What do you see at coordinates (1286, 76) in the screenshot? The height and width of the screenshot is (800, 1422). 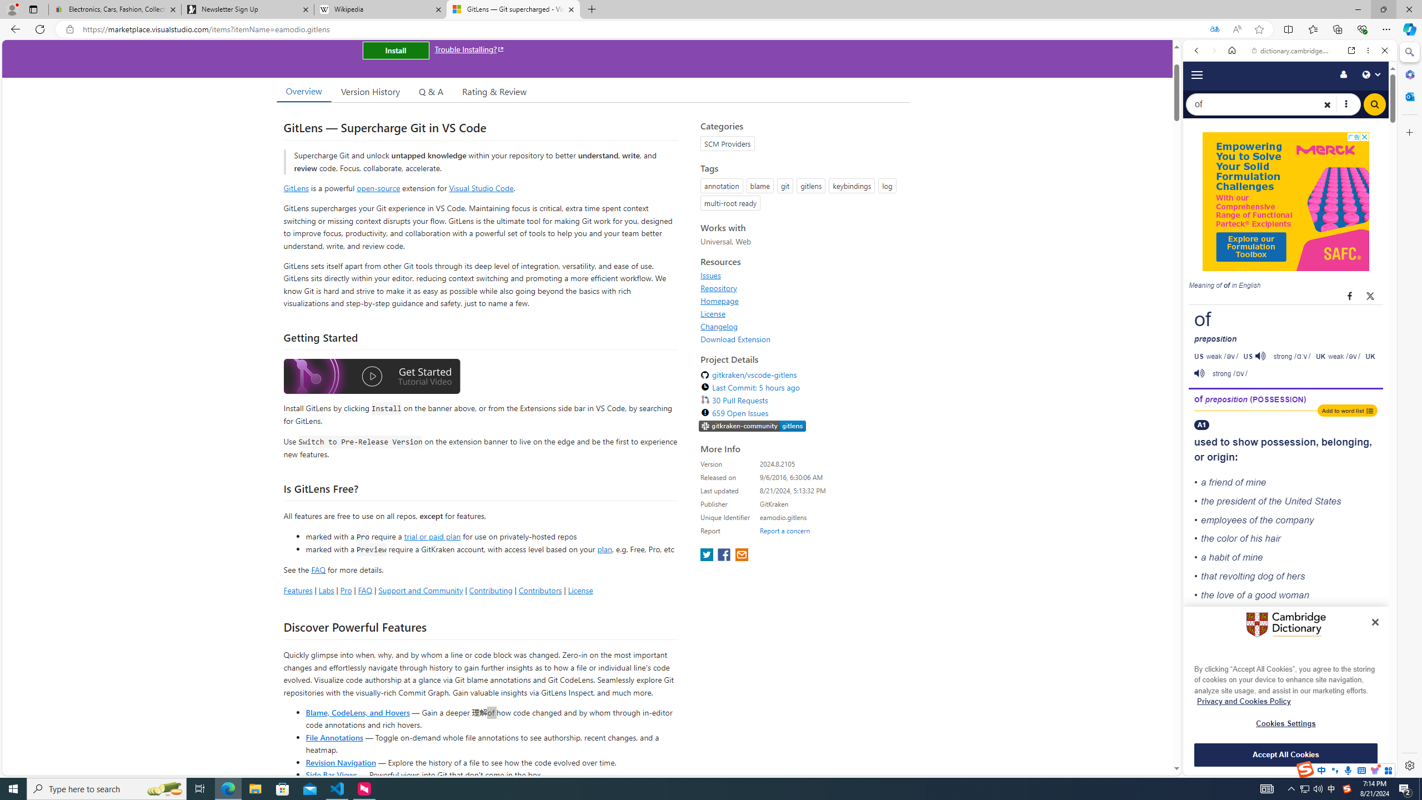 I see `Close autocomplete` at bounding box center [1286, 76].